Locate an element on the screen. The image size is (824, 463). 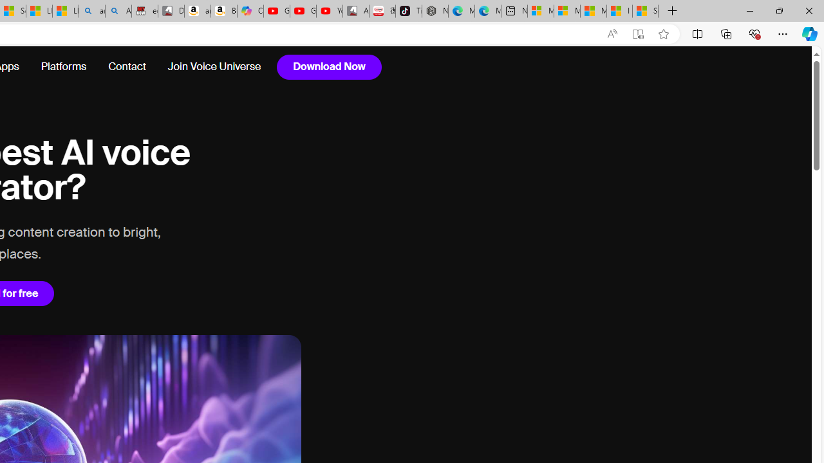
Download Now is located at coordinates (329, 67).